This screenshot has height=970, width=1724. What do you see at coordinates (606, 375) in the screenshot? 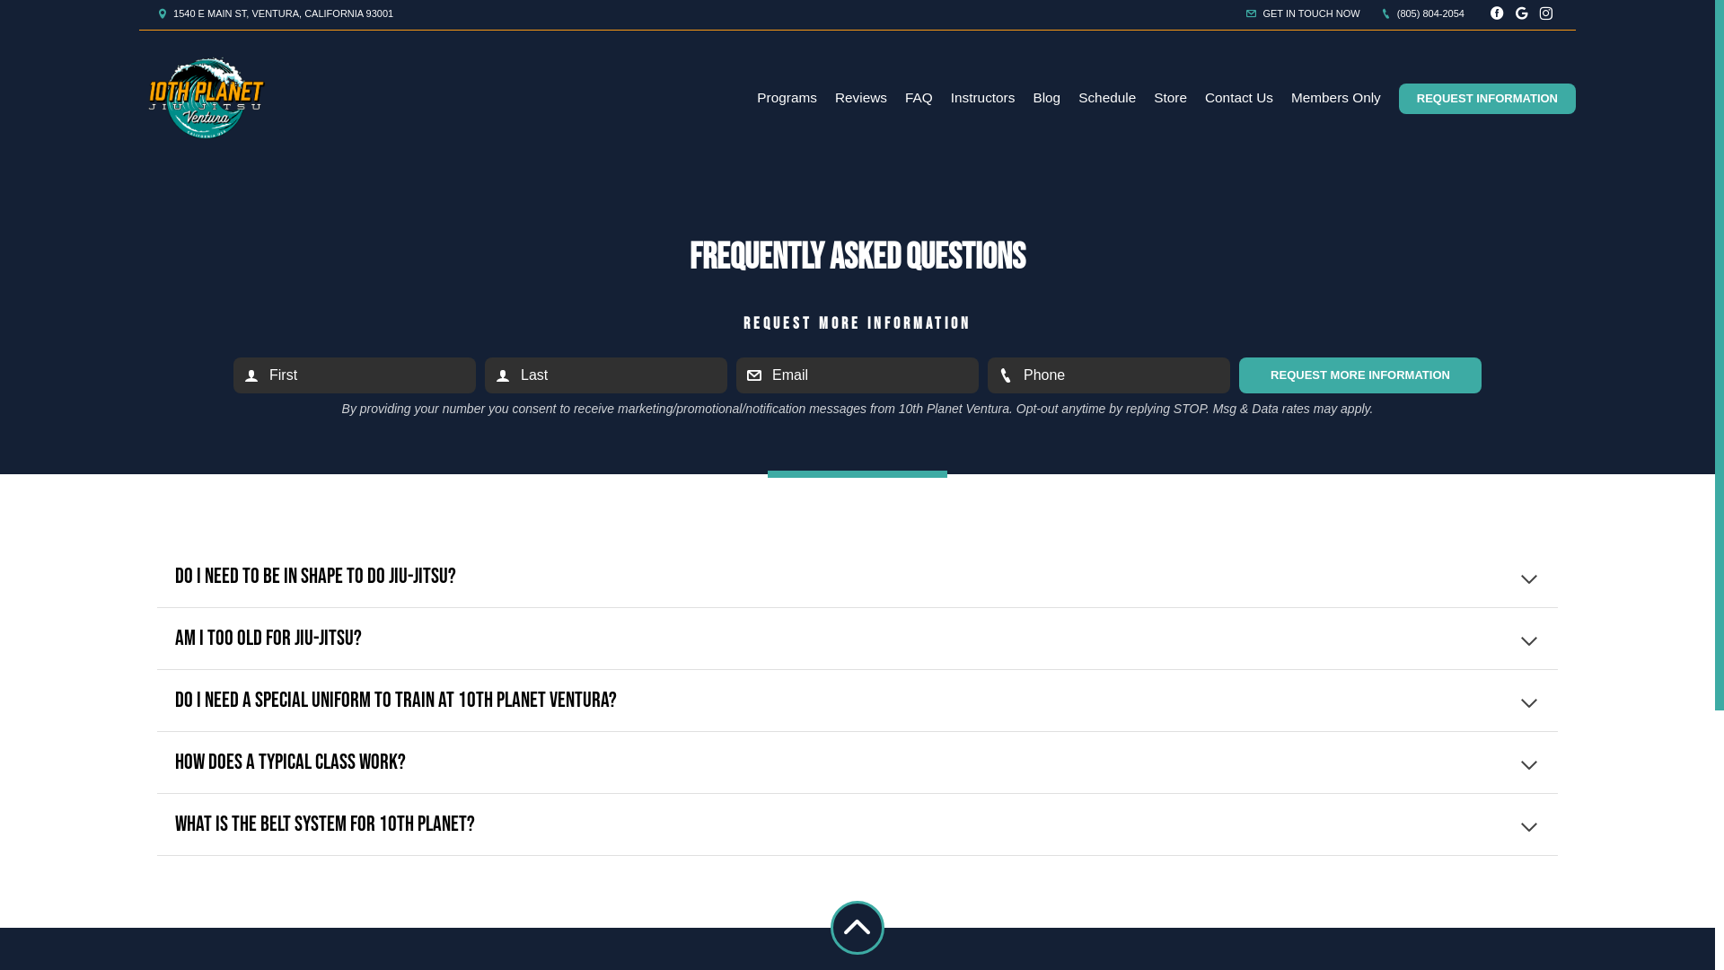
I see `Last` at bounding box center [606, 375].